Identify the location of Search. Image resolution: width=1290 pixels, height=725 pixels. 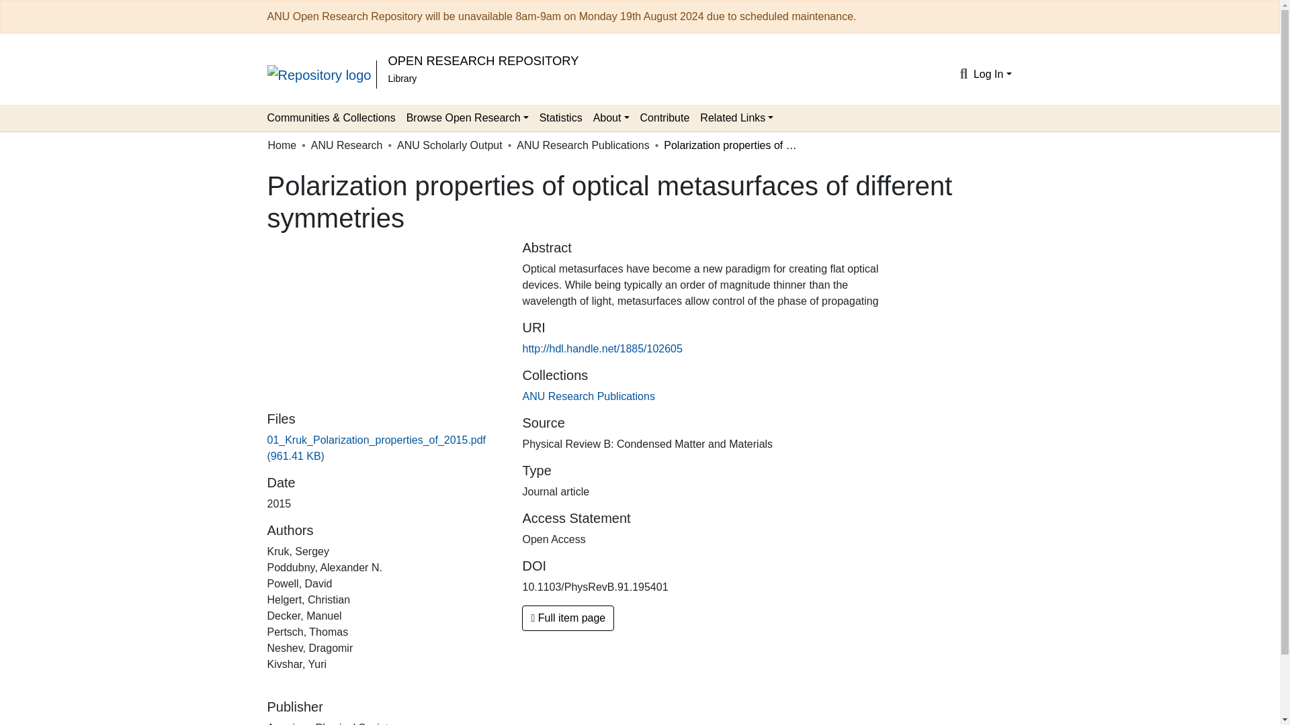
(963, 75).